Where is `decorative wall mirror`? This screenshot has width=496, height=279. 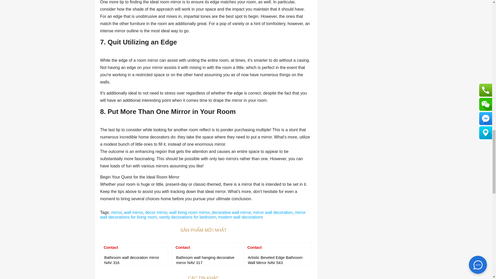
decorative wall mirror is located at coordinates (231, 212).